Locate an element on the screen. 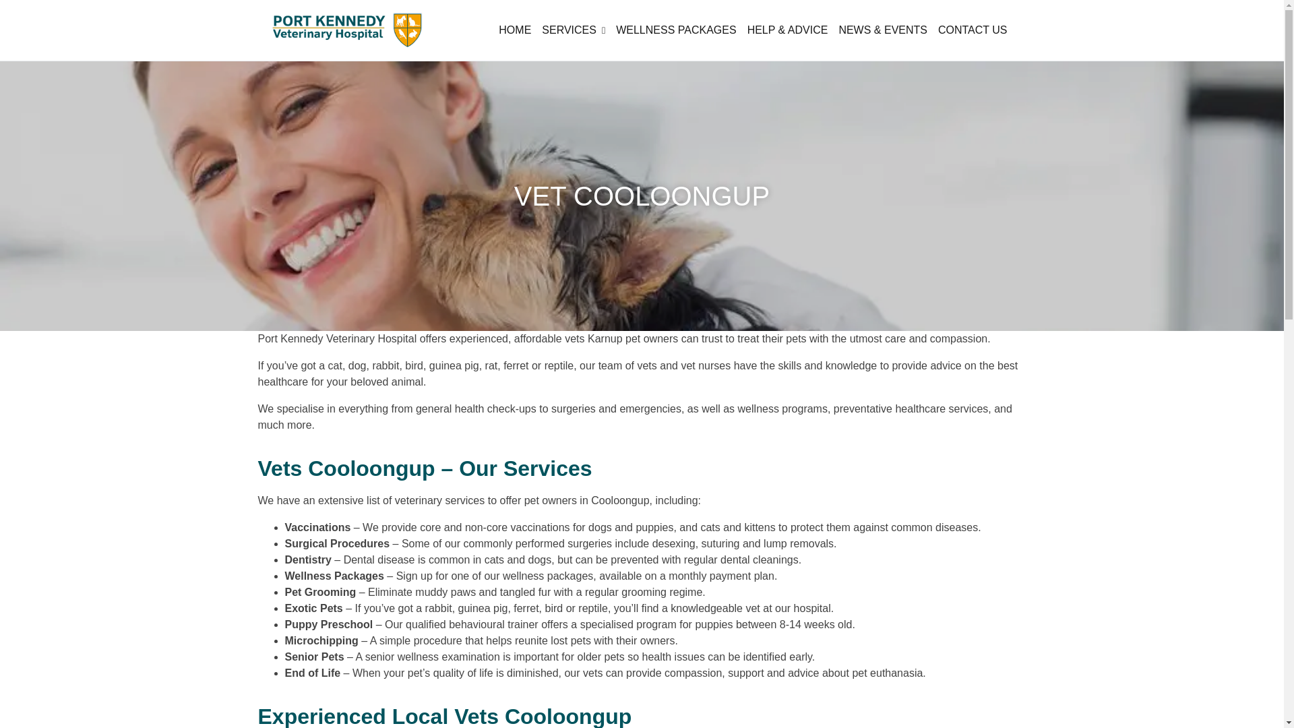 This screenshot has width=1294, height=728. CONTACT US is located at coordinates (973, 30).